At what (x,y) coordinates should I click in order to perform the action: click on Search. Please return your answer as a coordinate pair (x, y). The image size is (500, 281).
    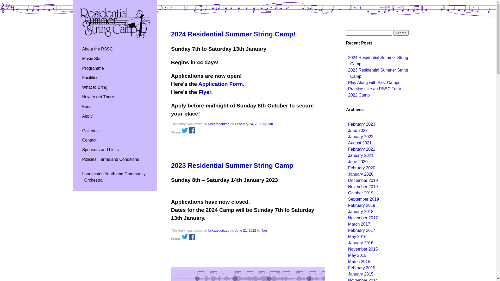
    Looking at the image, I should click on (401, 33).